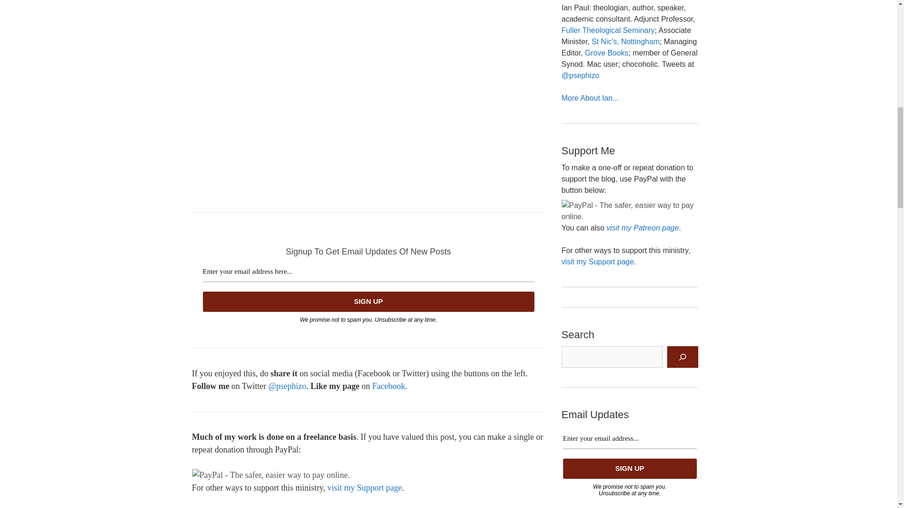  I want to click on visit my Support page, so click(364, 487).